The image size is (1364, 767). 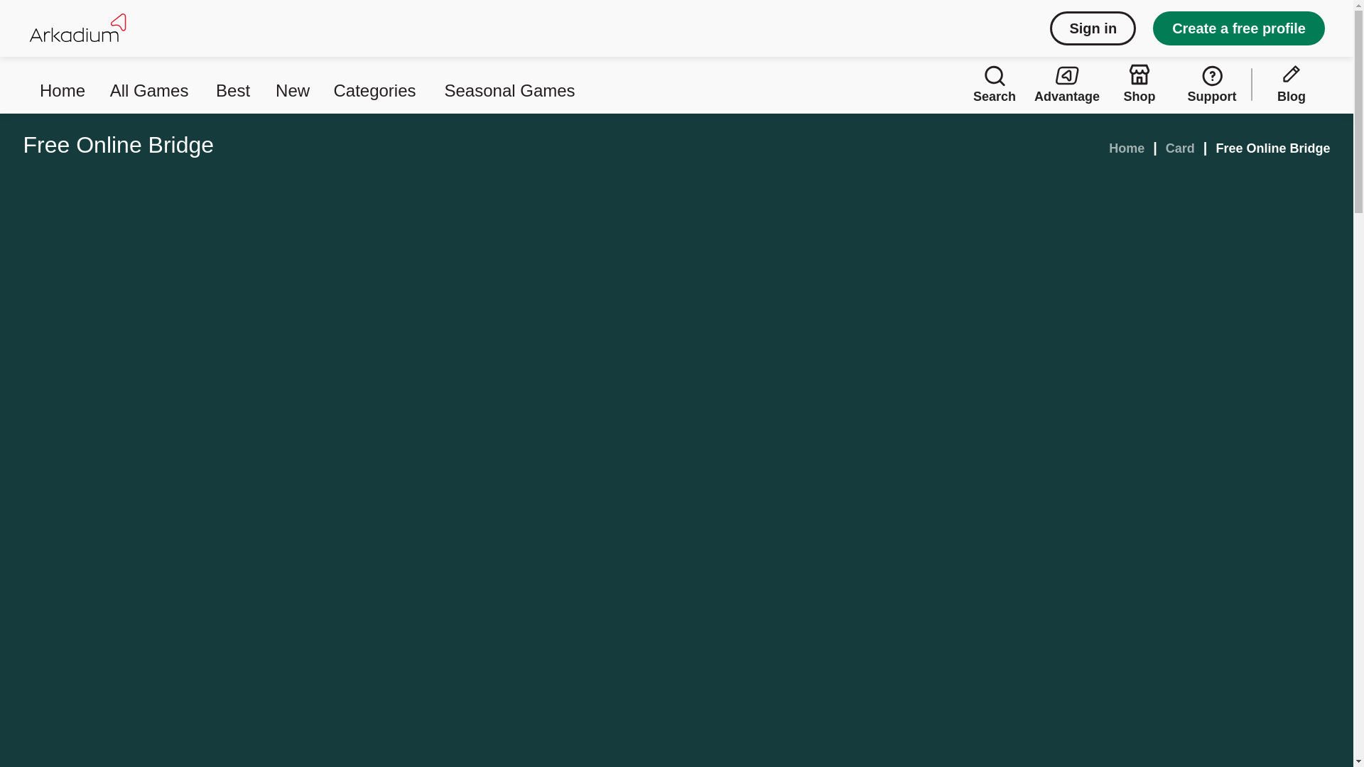 I want to click on Card, so click(x=1180, y=148).